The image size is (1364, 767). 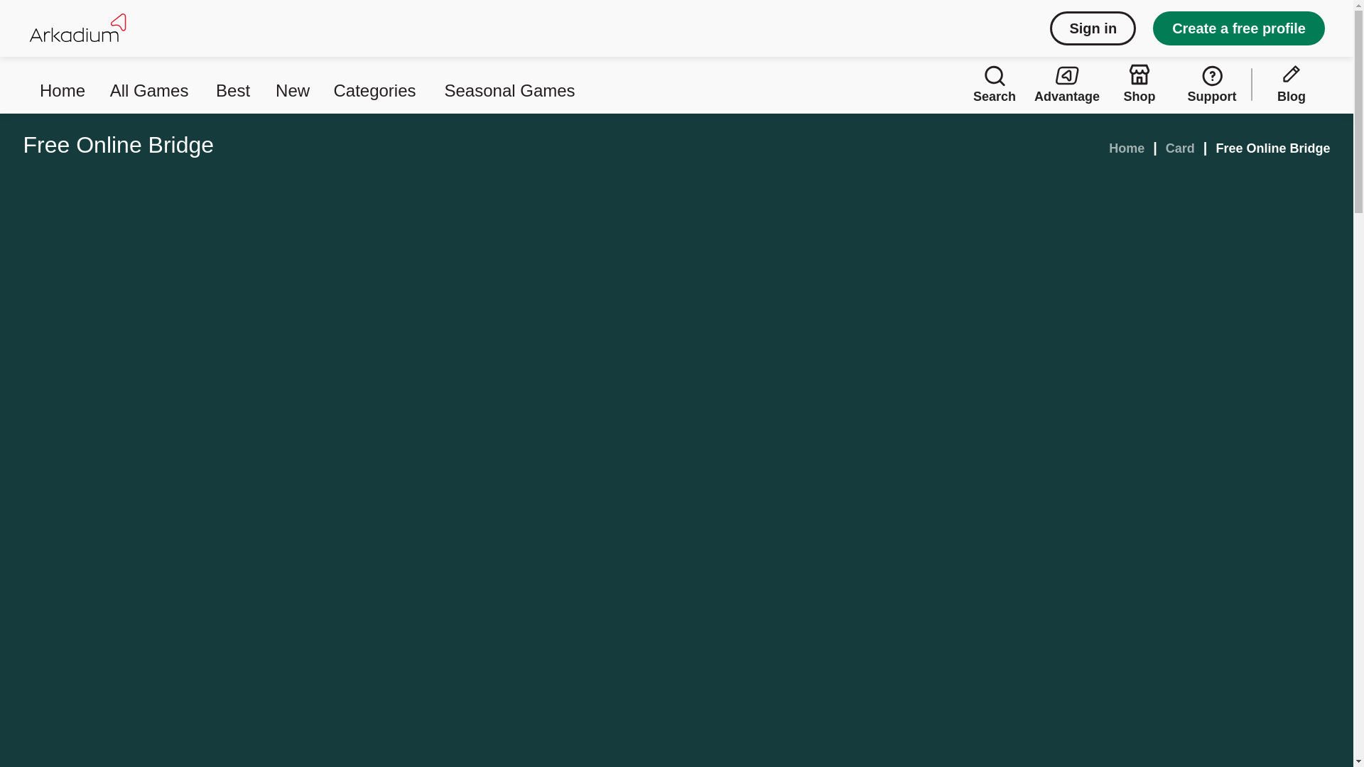 I want to click on Card, so click(x=1180, y=148).